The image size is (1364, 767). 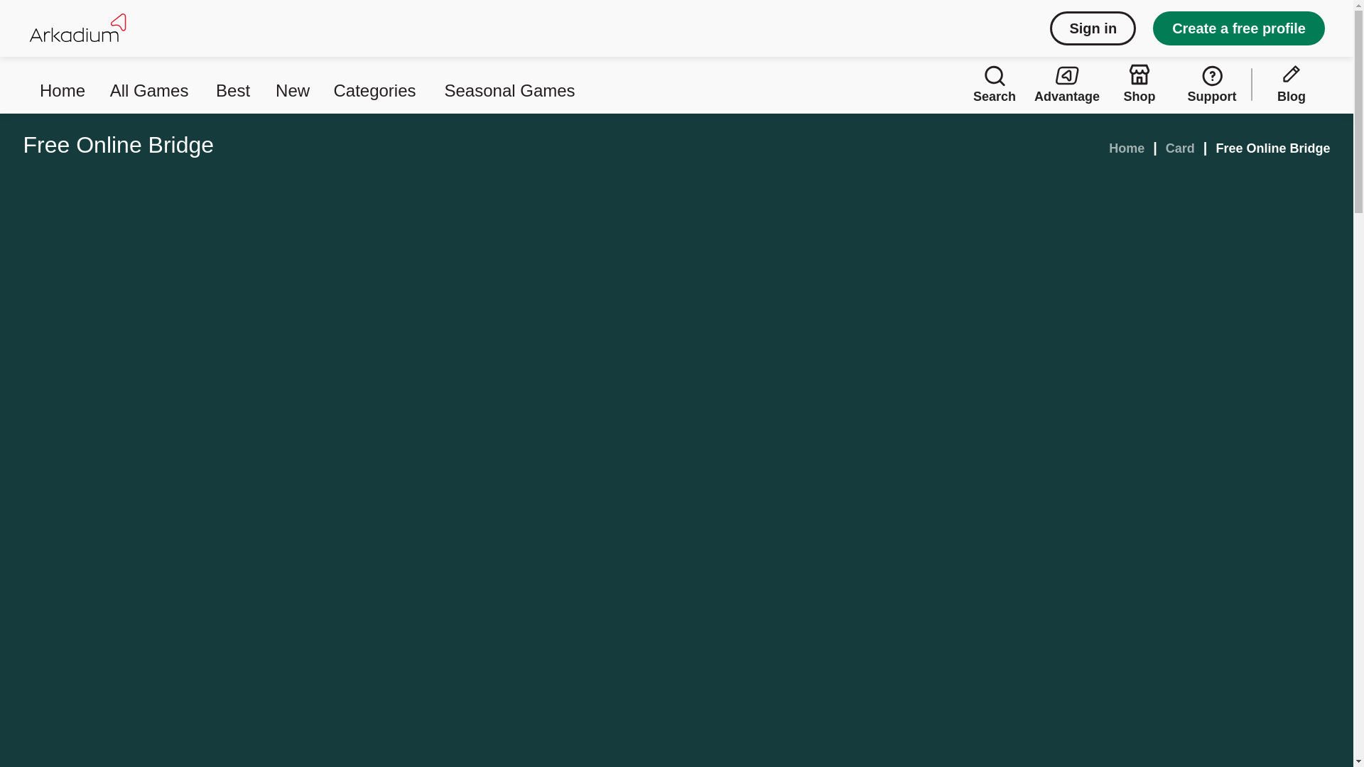 I want to click on Card, so click(x=1180, y=148).